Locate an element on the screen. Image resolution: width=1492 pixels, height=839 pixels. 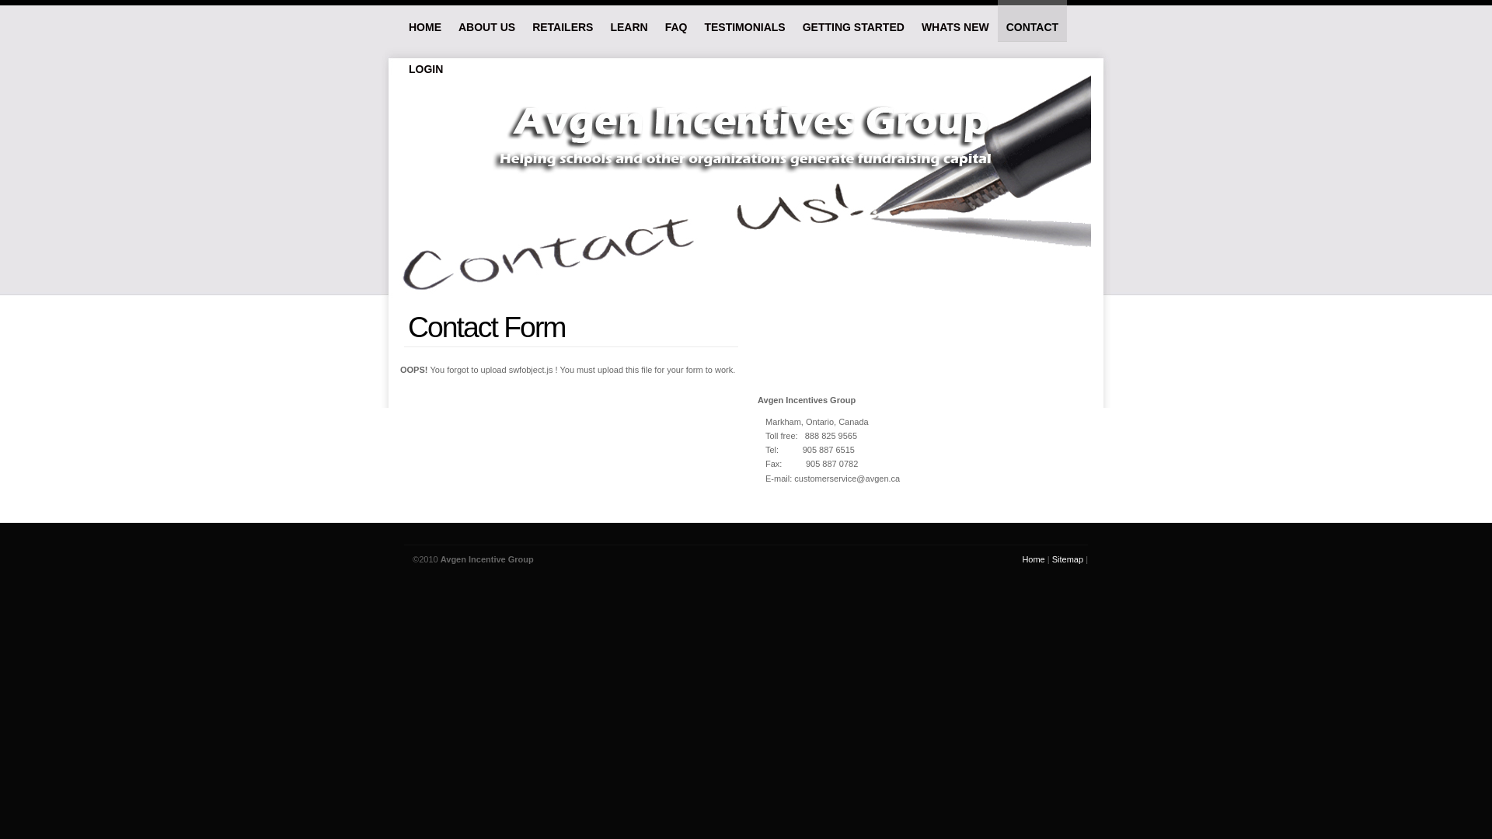
LEARN is located at coordinates (629, 20).